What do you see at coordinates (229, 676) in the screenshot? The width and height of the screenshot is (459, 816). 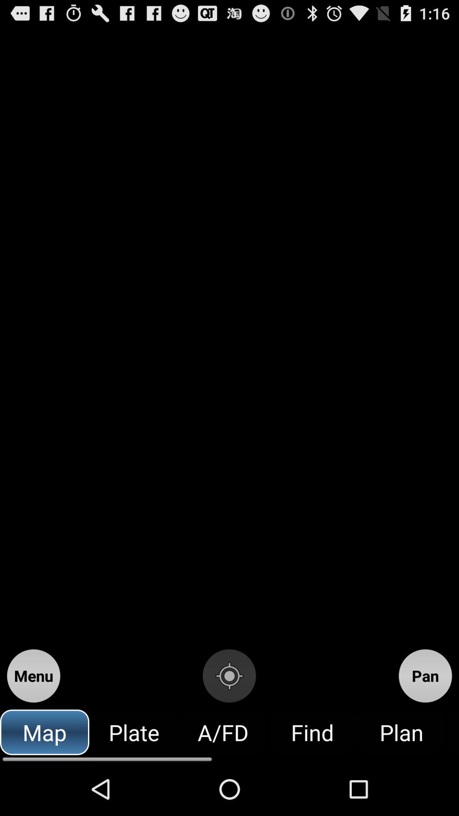 I see `click location` at bounding box center [229, 676].